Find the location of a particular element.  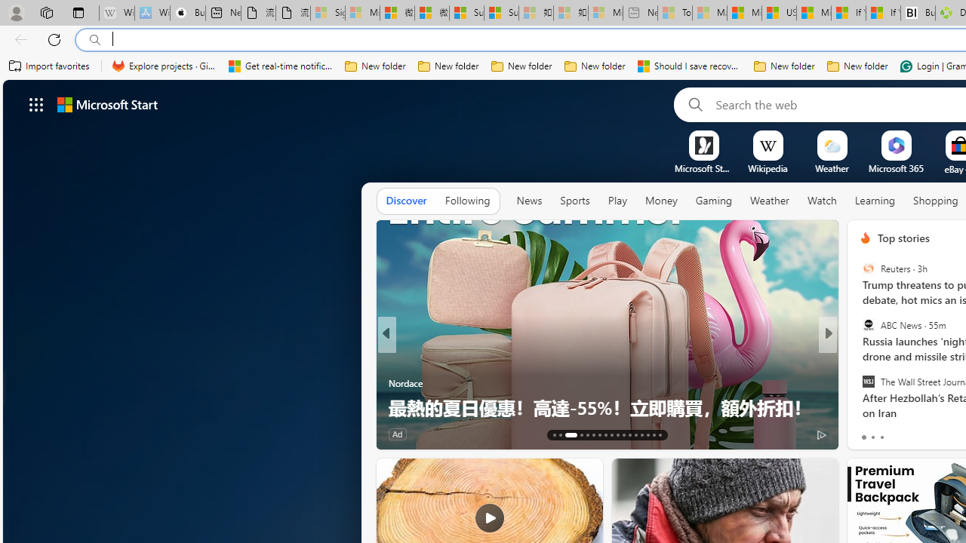

245 Like is located at coordinates (869, 433).